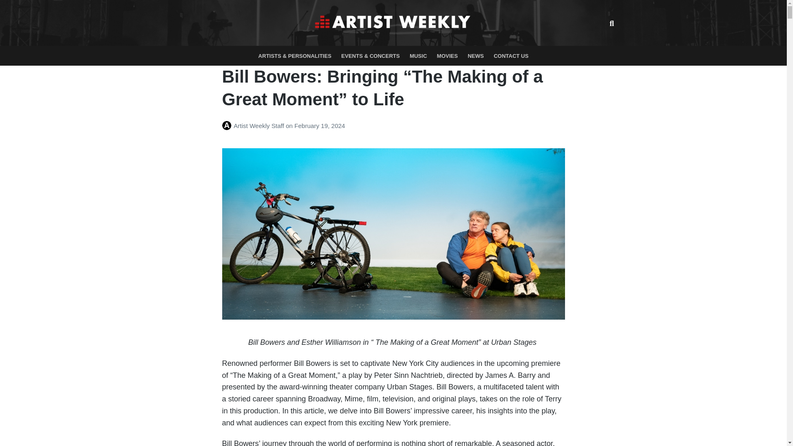 The height and width of the screenshot is (446, 793). Describe the element at coordinates (510, 56) in the screenshot. I see `CONTACT US` at that location.